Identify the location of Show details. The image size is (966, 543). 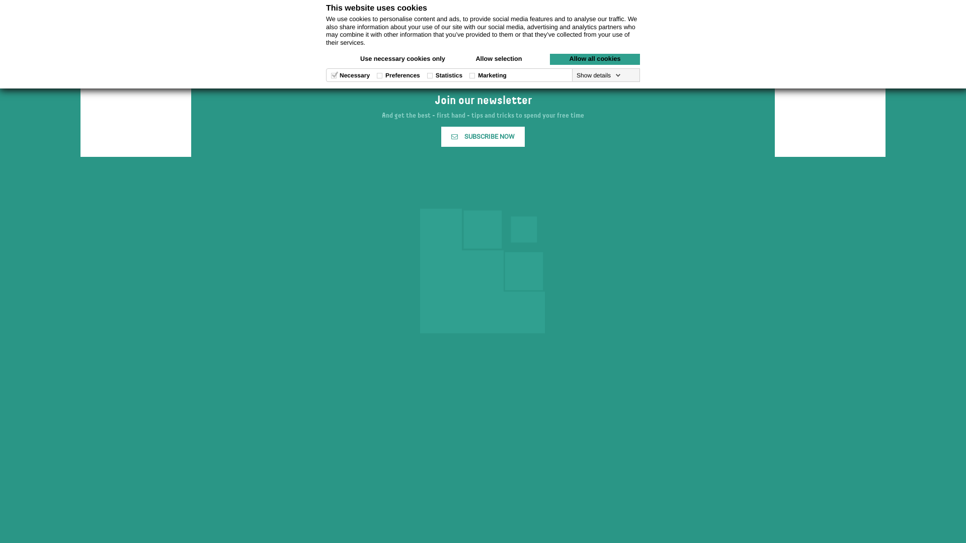
(599, 75).